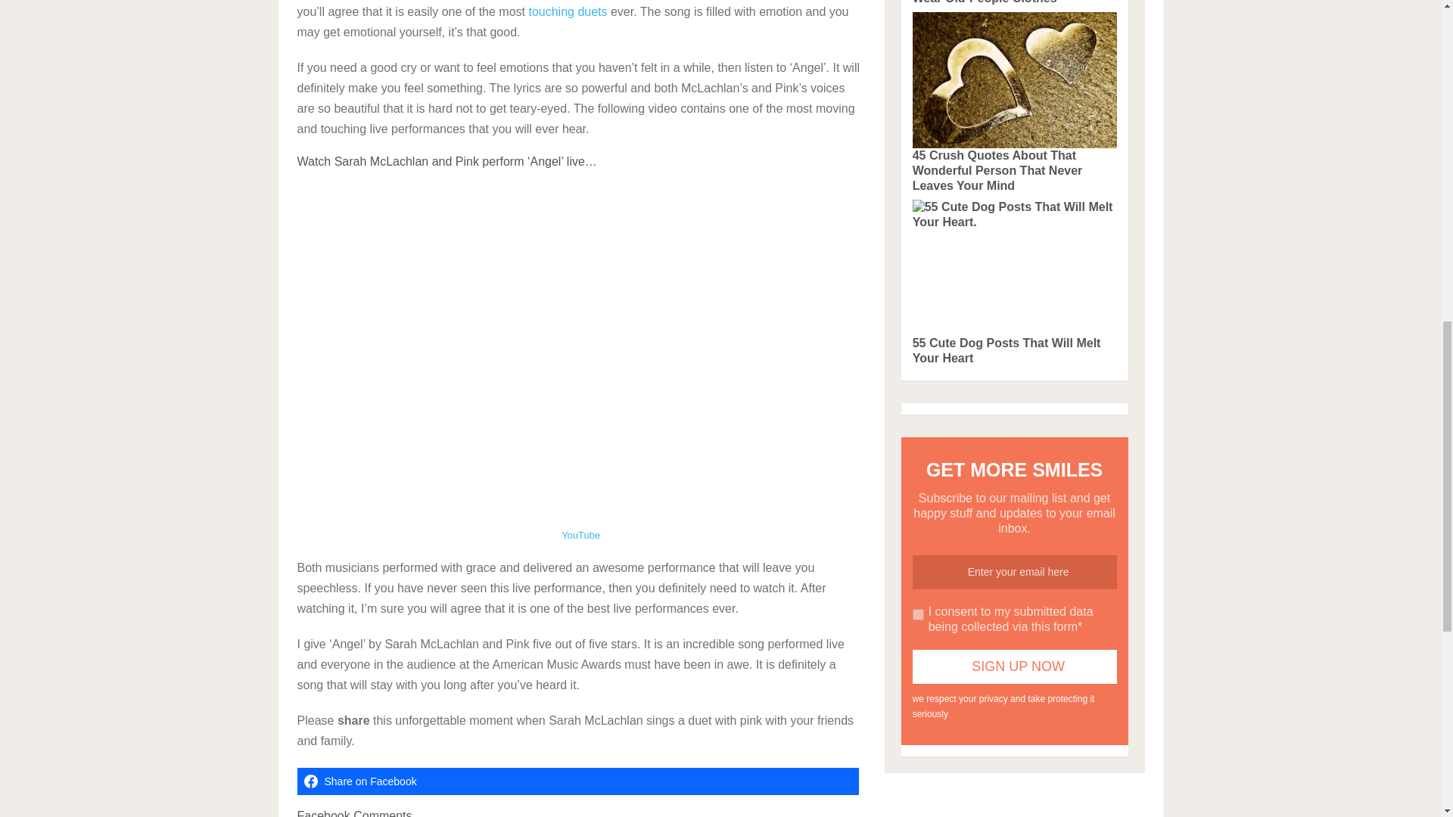 The height and width of the screenshot is (817, 1453). Describe the element at coordinates (568, 11) in the screenshot. I see `touching duets` at that location.